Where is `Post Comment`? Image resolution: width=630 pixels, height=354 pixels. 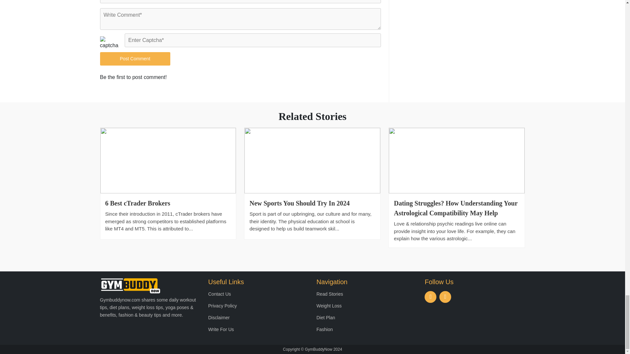
Post Comment is located at coordinates (135, 58).